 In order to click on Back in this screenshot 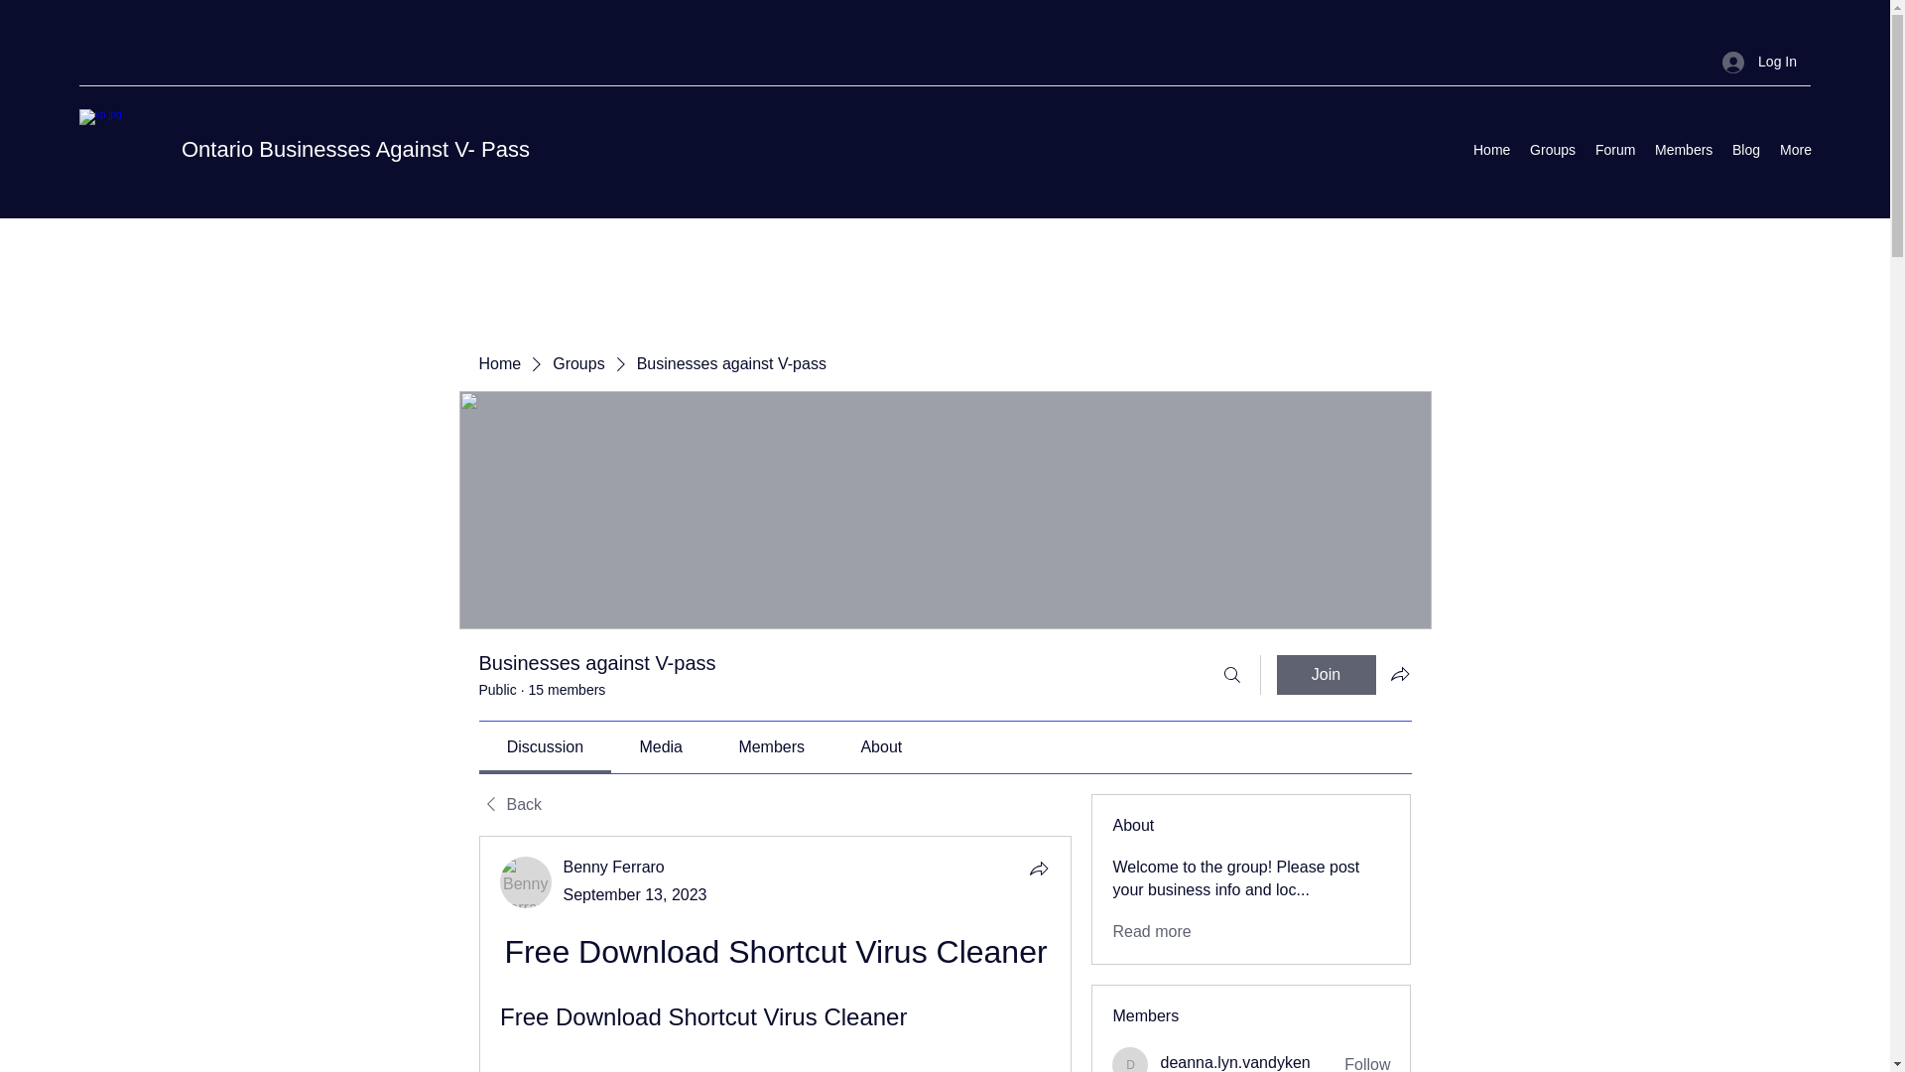, I will do `click(509, 804)`.